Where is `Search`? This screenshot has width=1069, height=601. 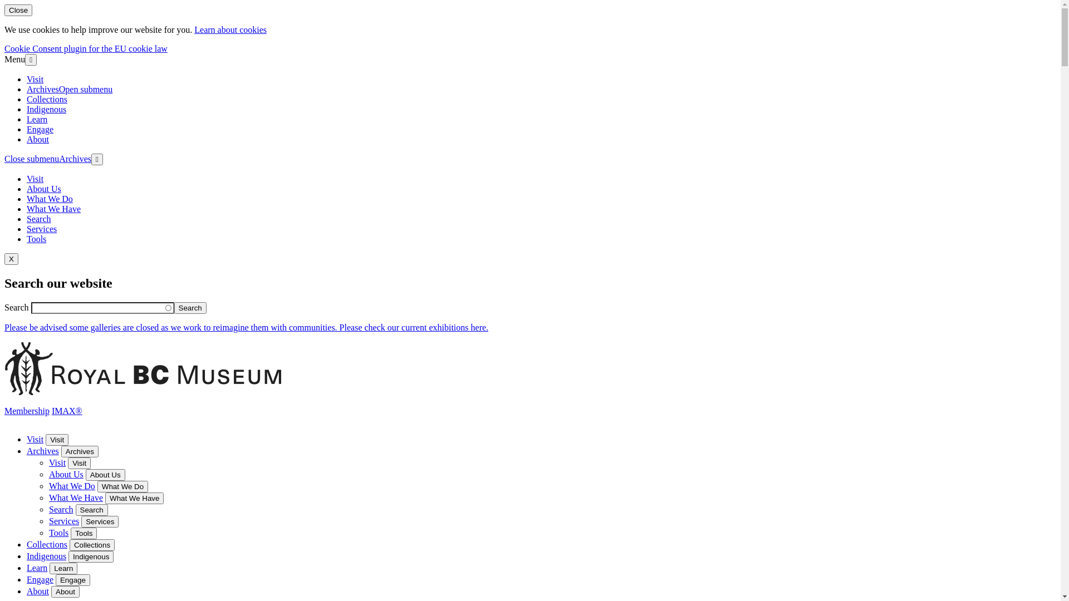
Search is located at coordinates (39, 219).